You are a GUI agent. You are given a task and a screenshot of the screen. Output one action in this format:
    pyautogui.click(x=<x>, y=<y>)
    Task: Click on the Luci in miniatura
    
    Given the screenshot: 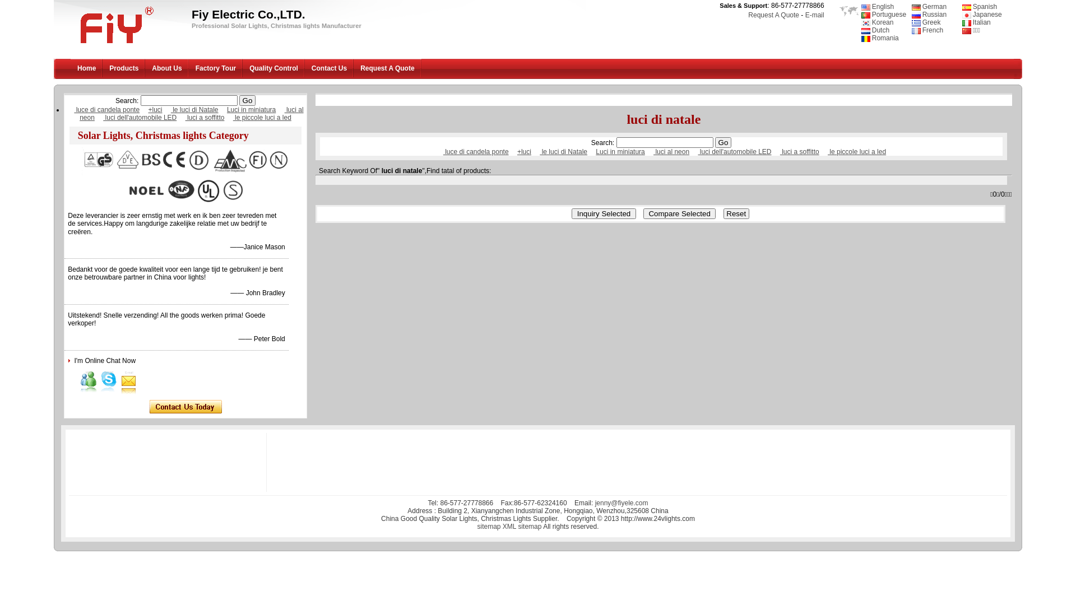 What is the action you would take?
    pyautogui.click(x=620, y=152)
    